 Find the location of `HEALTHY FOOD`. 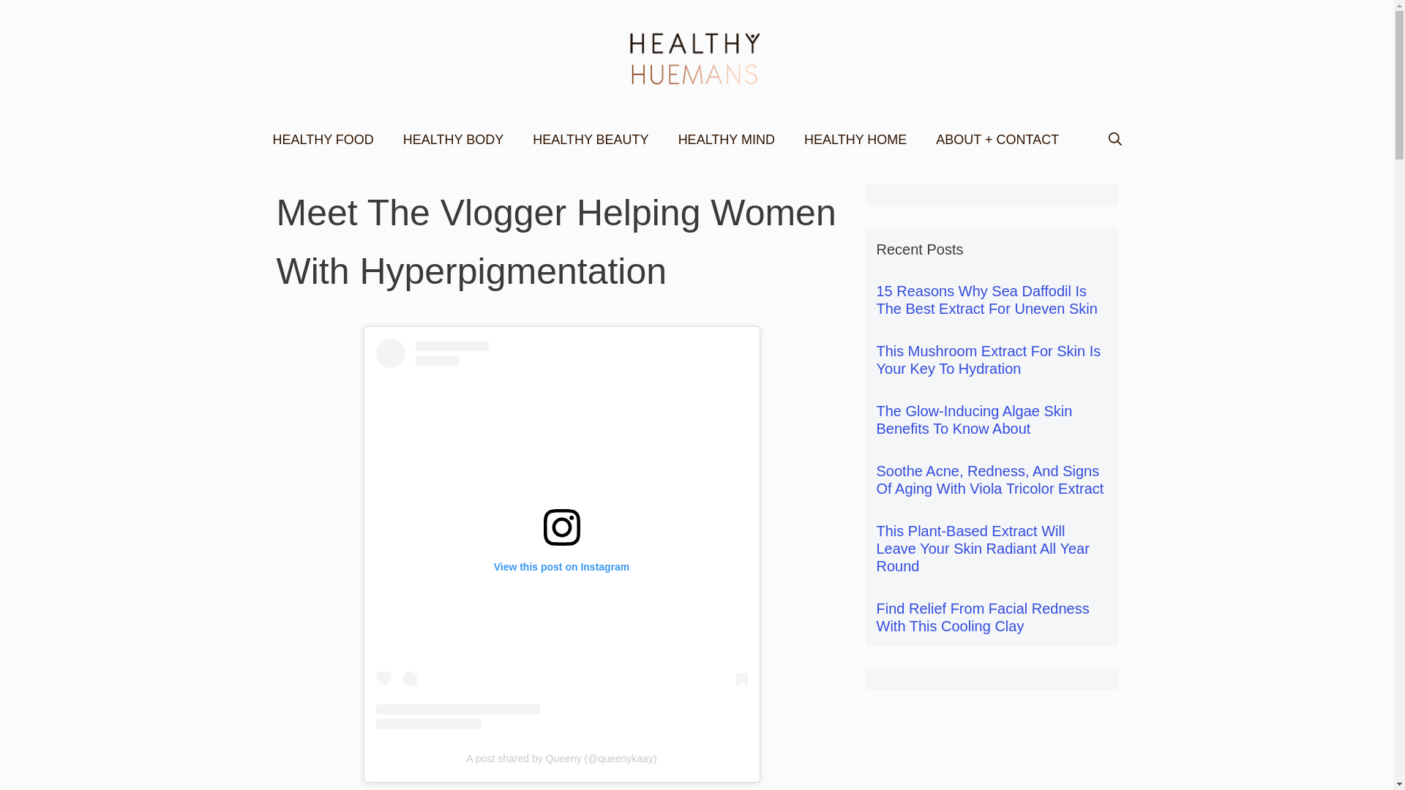

HEALTHY FOOD is located at coordinates (322, 139).